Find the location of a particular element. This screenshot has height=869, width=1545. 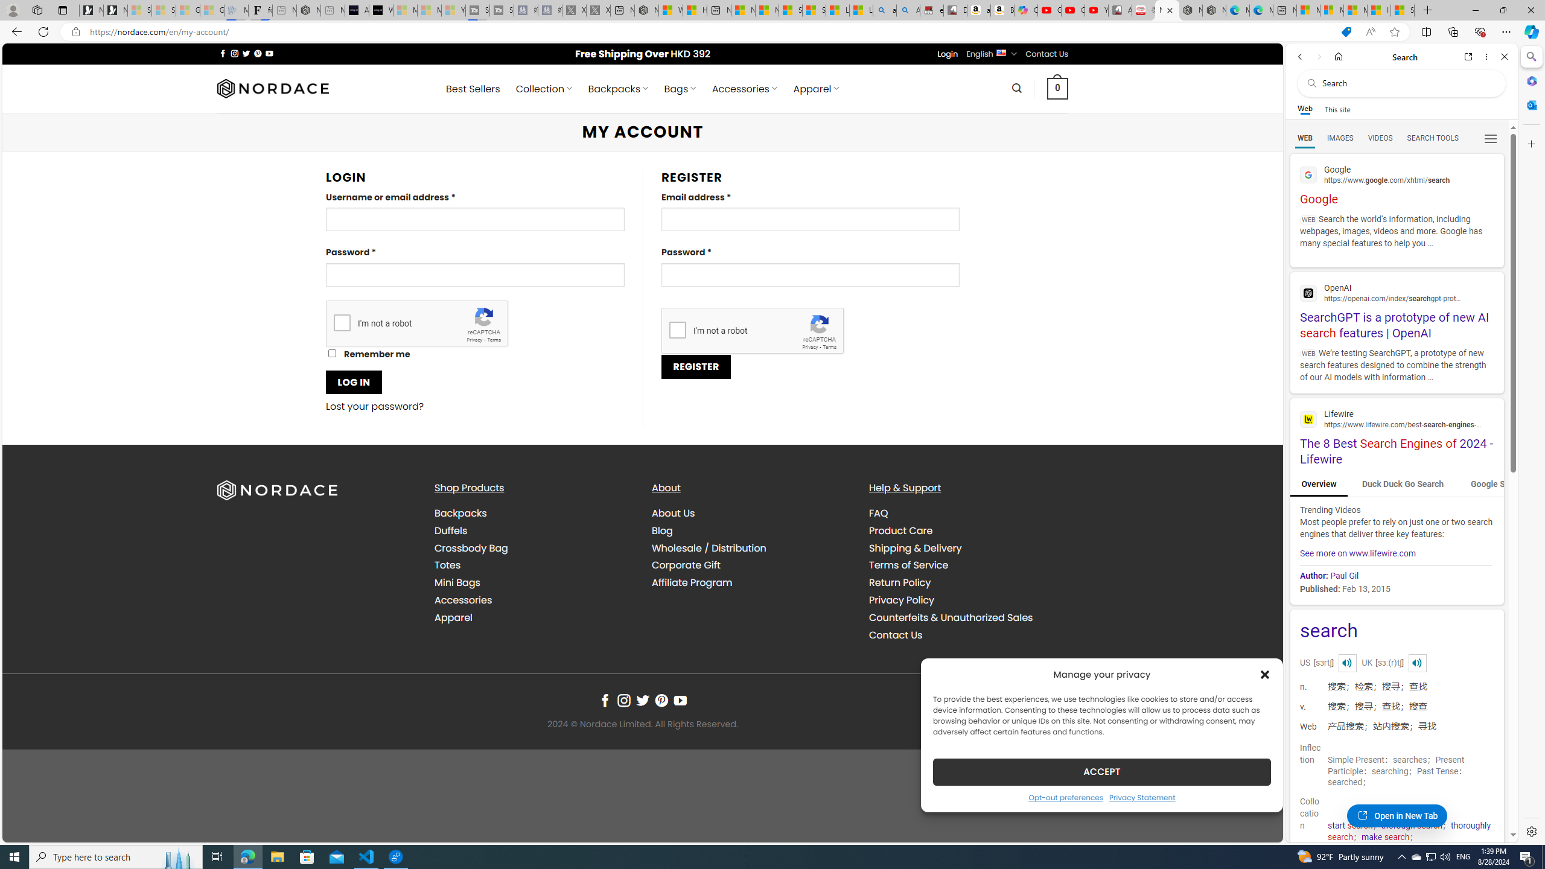

Customize is located at coordinates (1531, 144).